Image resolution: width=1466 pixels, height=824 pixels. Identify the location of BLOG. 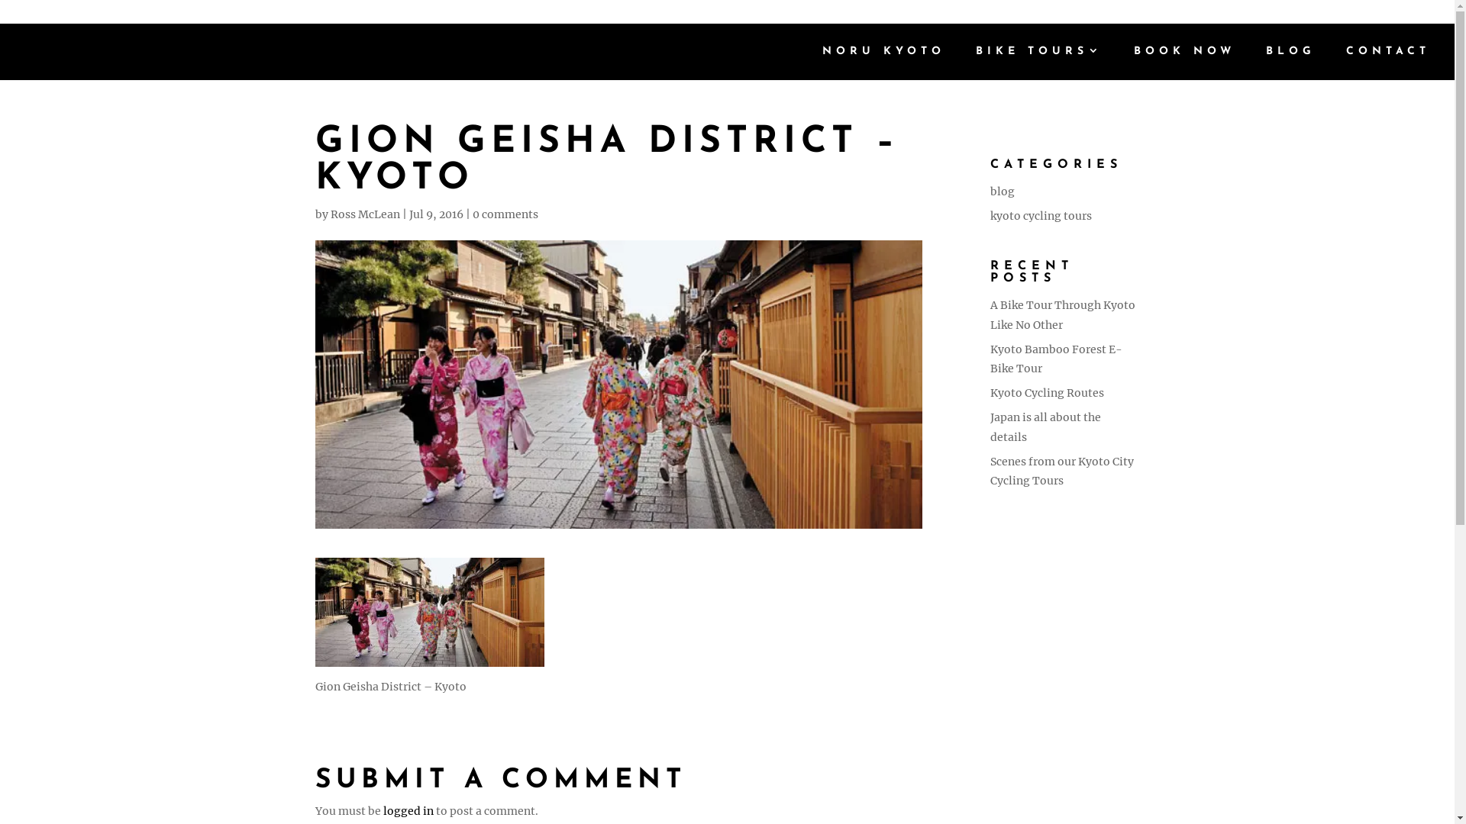
(1290, 63).